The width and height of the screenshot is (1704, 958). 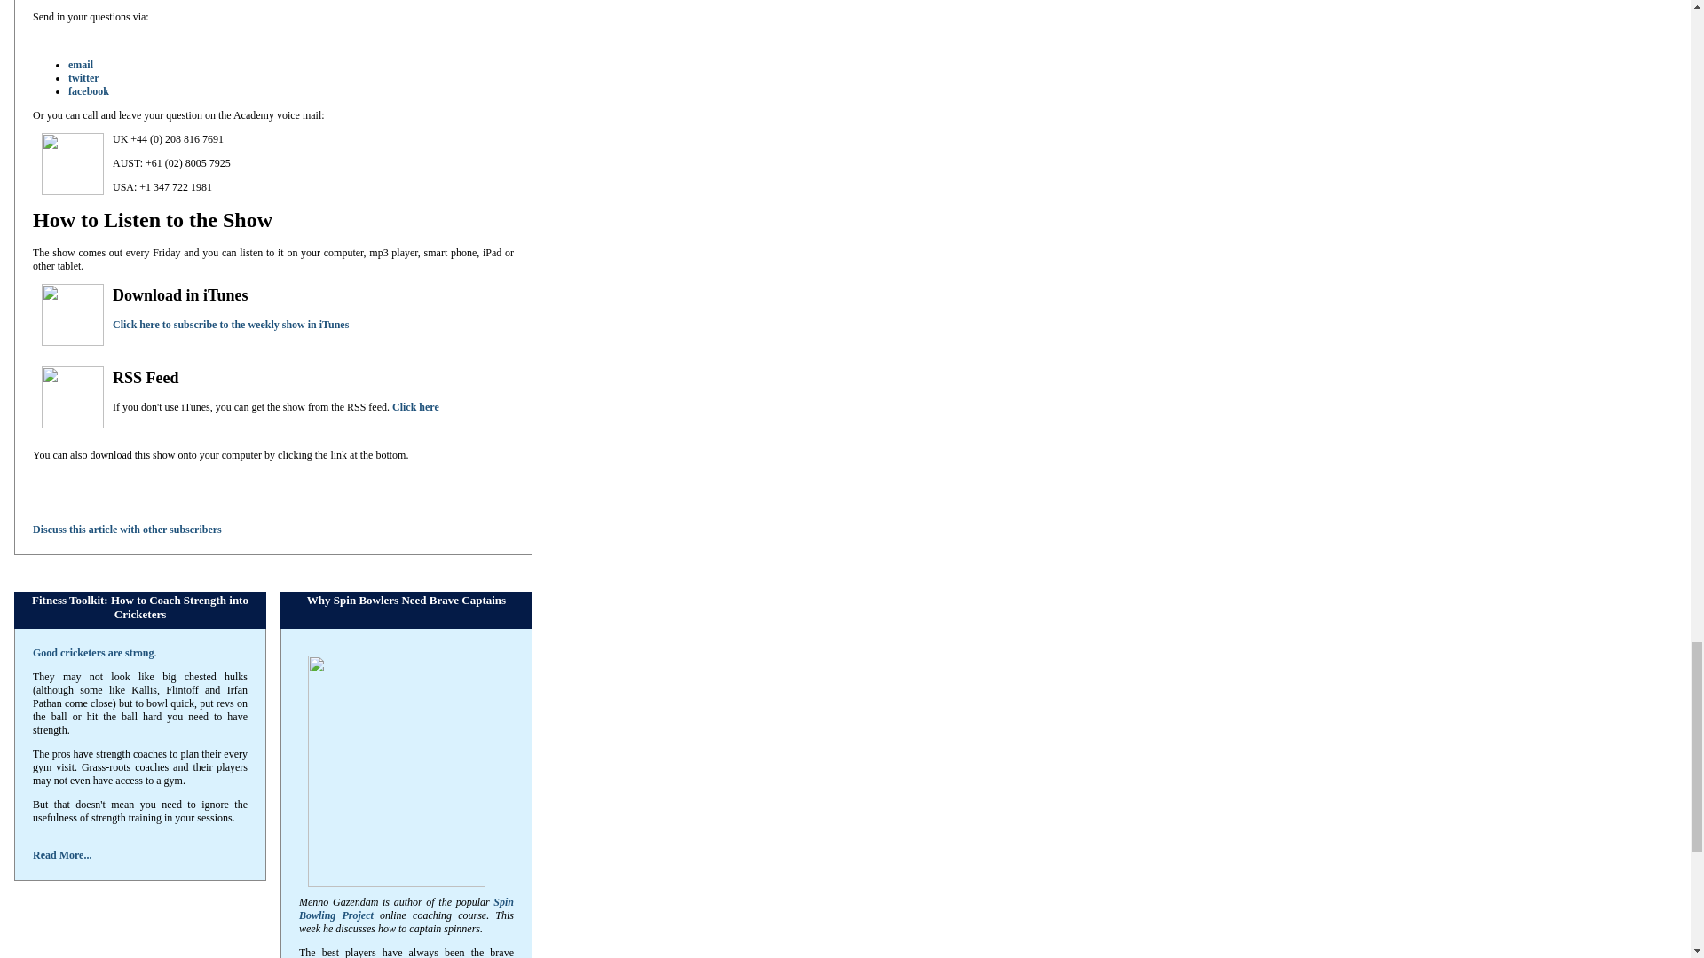 What do you see at coordinates (231, 324) in the screenshot?
I see `Click here to subscribe to the weekly show in iTunes` at bounding box center [231, 324].